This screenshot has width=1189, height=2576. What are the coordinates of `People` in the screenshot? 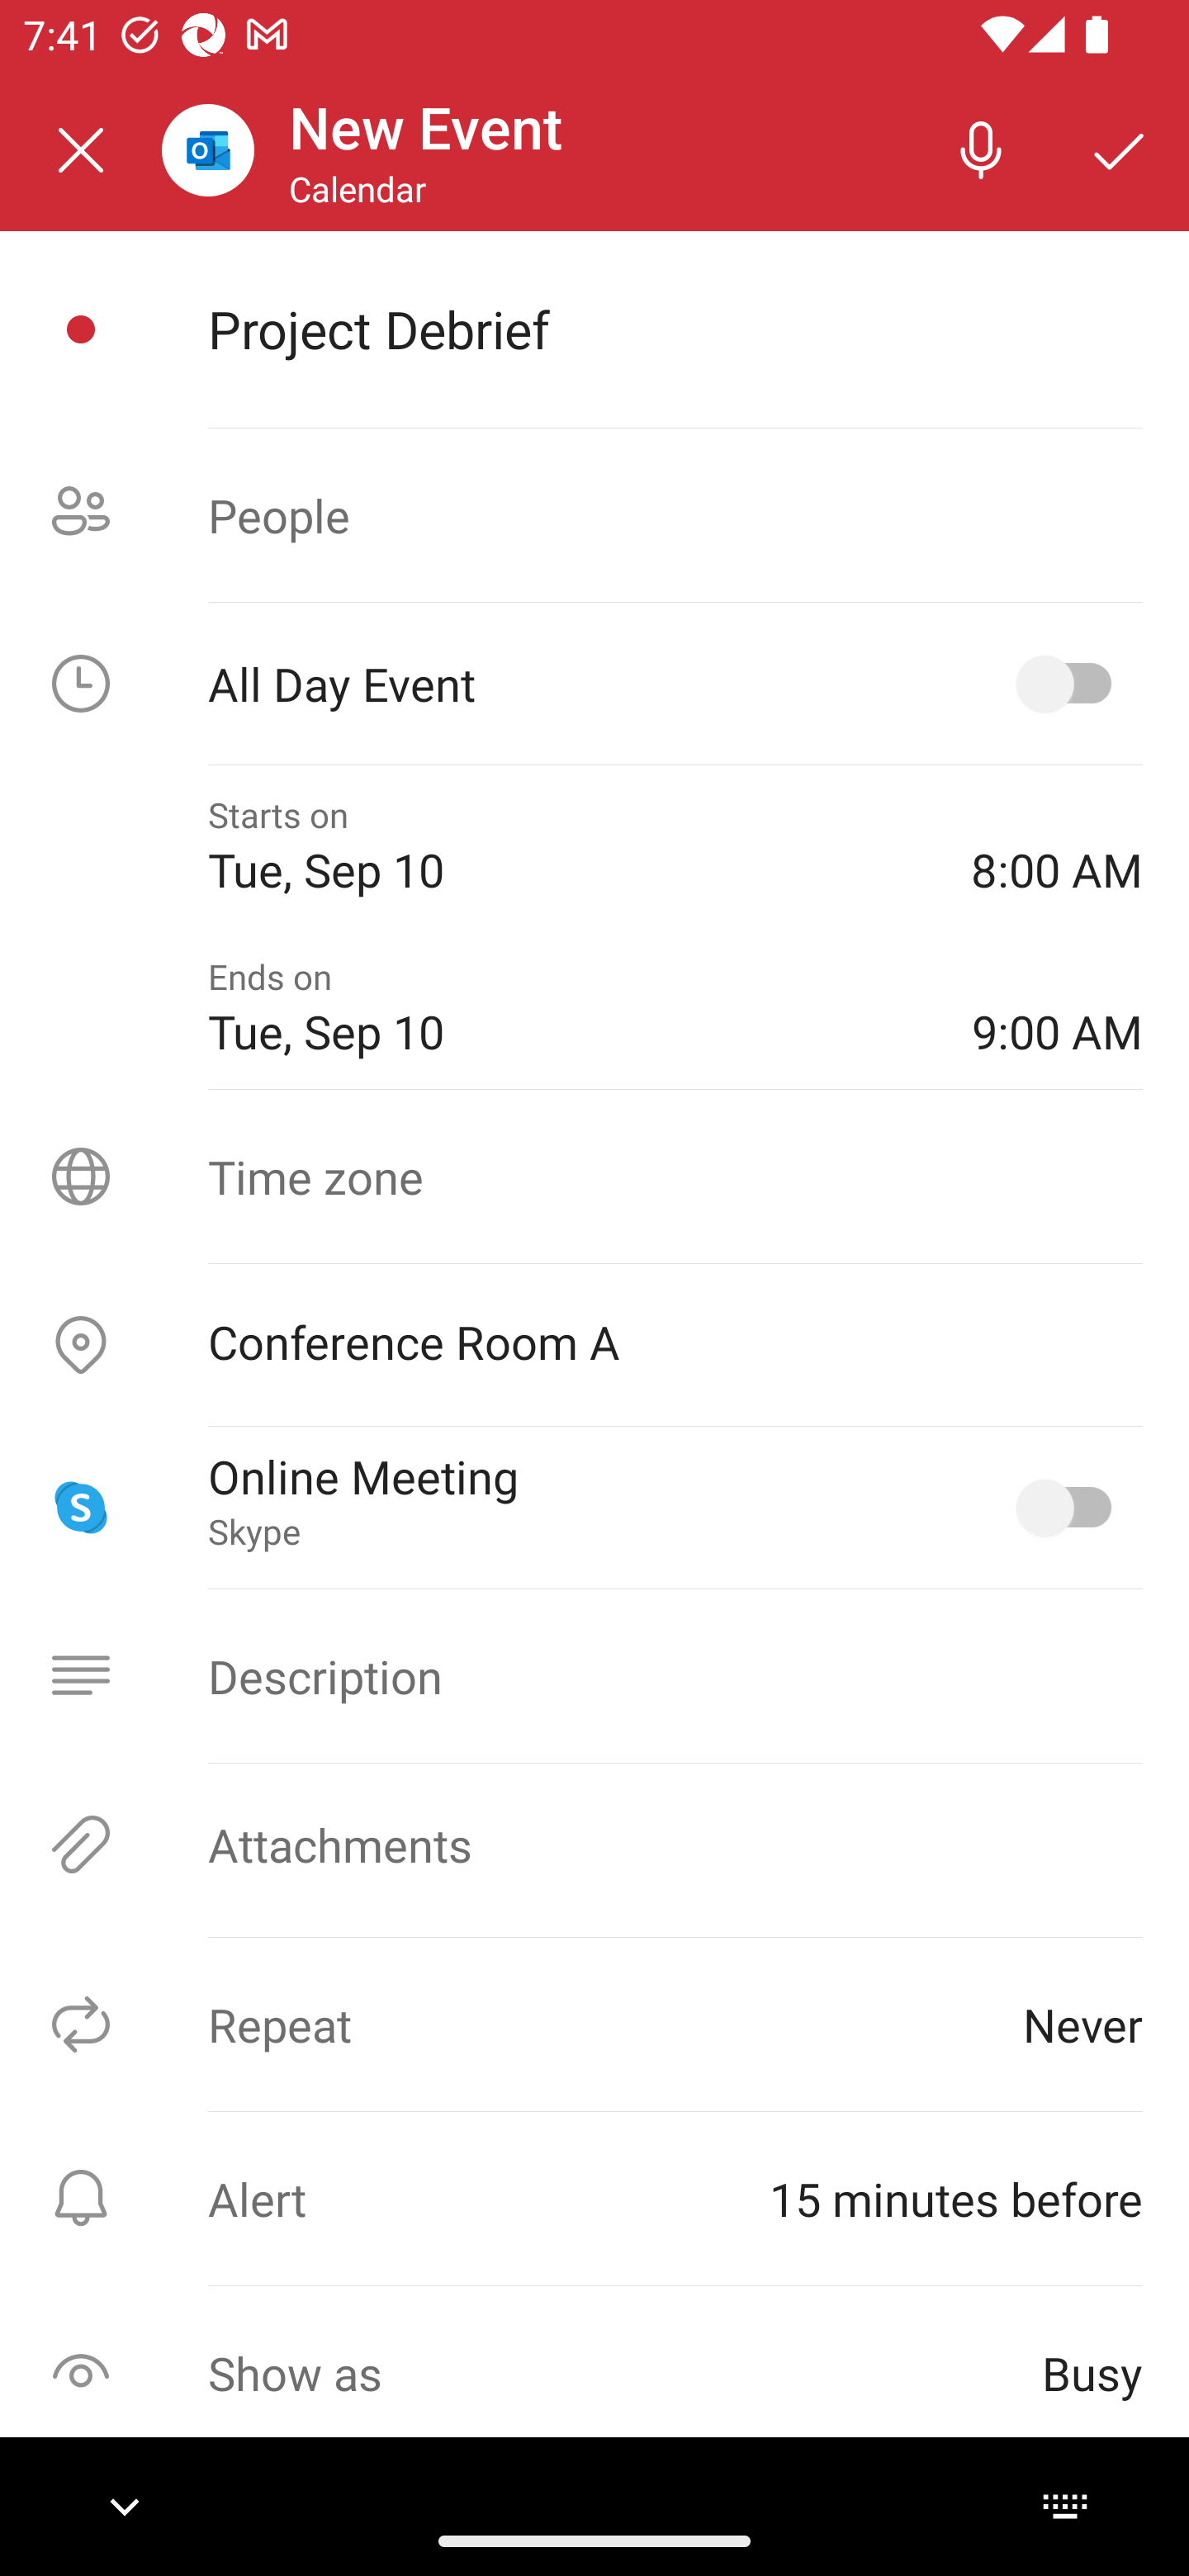 It's located at (594, 515).